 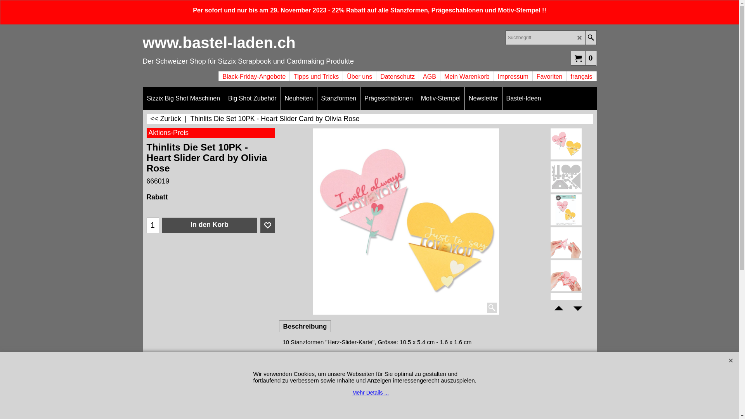 What do you see at coordinates (566, 177) in the screenshot?
I see `Thinlits Die Set 10PK - Heart Slider Card by Olivia Rose` at bounding box center [566, 177].